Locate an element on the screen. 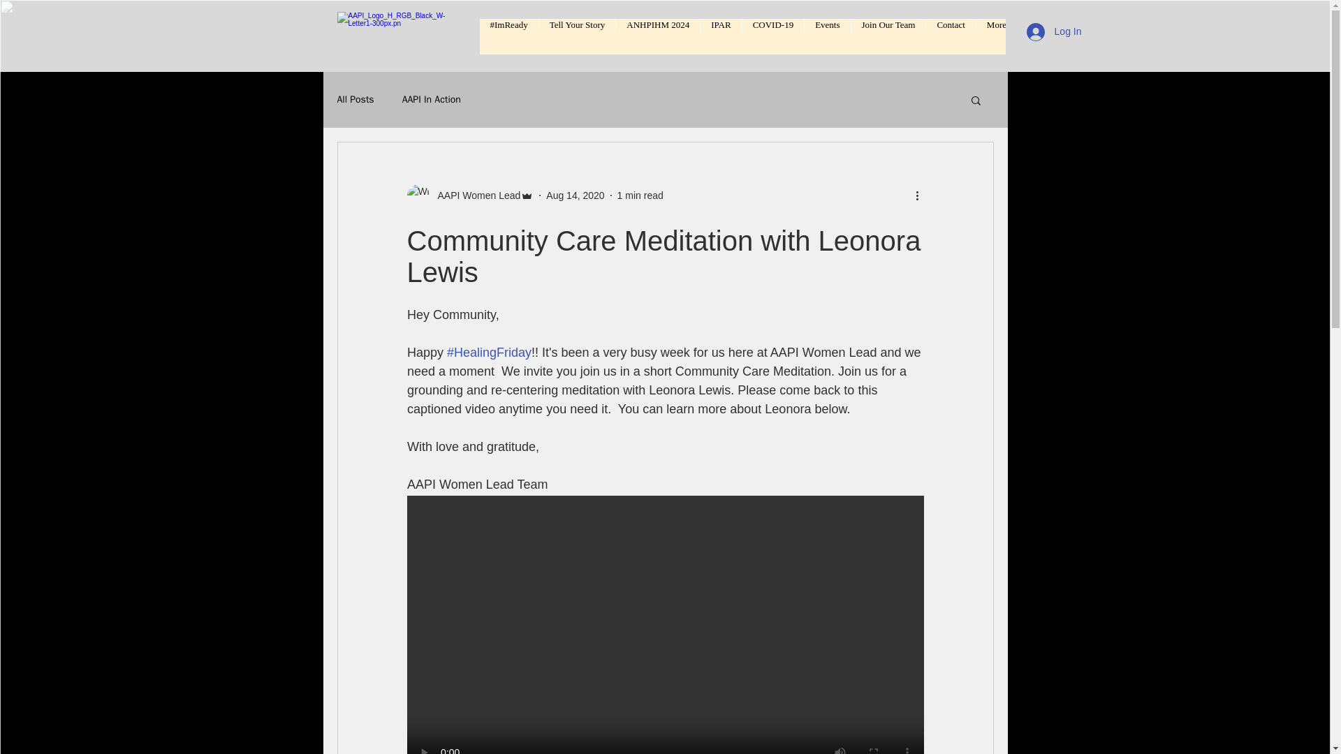 This screenshot has width=1341, height=754. AAPI Women Lead is located at coordinates (469, 195).